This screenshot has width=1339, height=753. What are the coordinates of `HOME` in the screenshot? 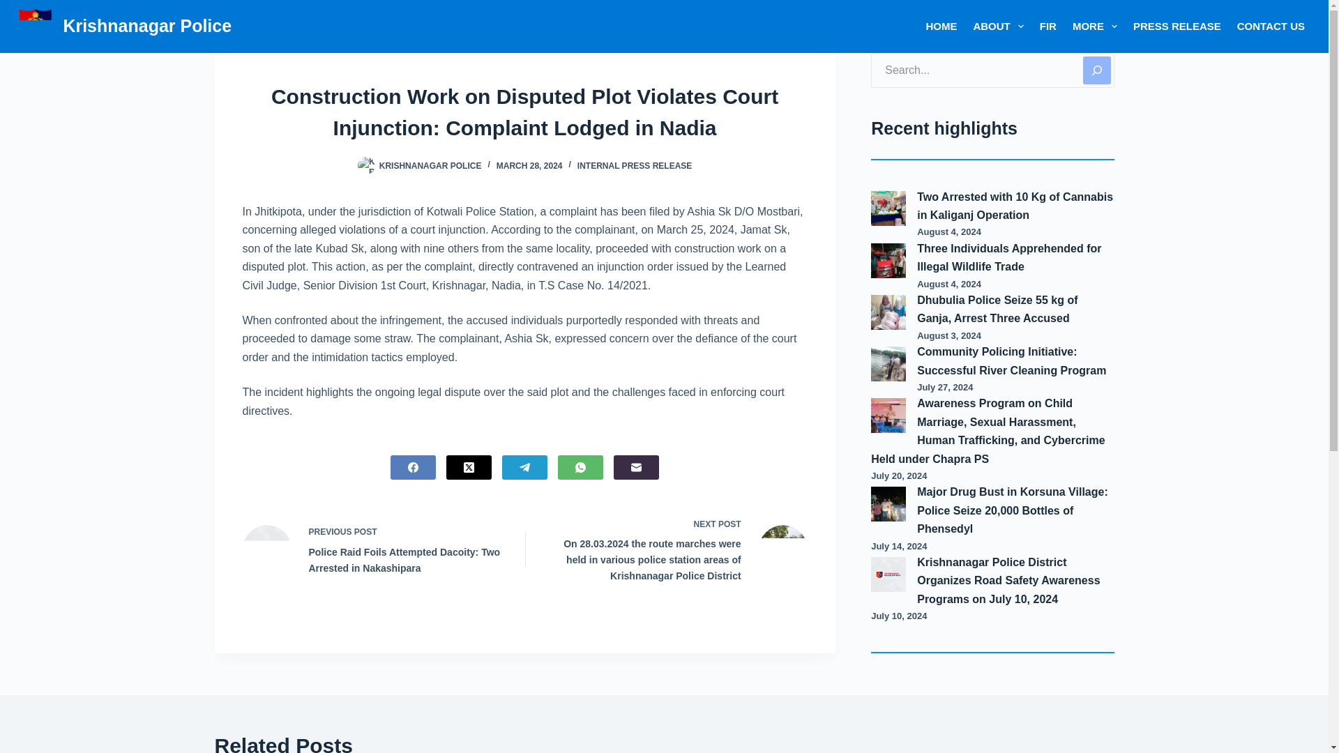 It's located at (941, 26).